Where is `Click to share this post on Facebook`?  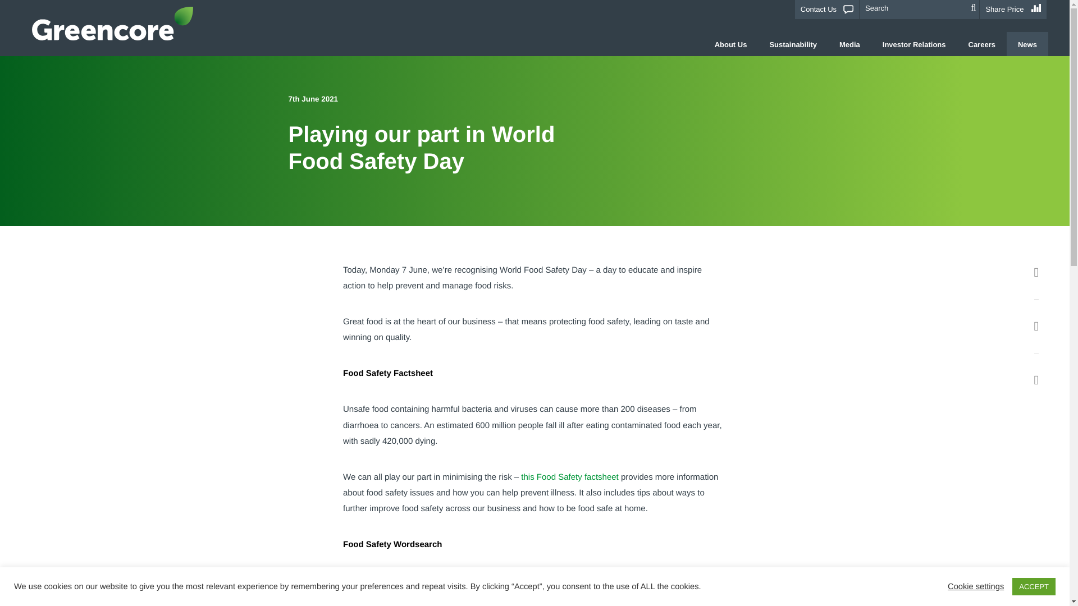 Click to share this post on Facebook is located at coordinates (1036, 272).